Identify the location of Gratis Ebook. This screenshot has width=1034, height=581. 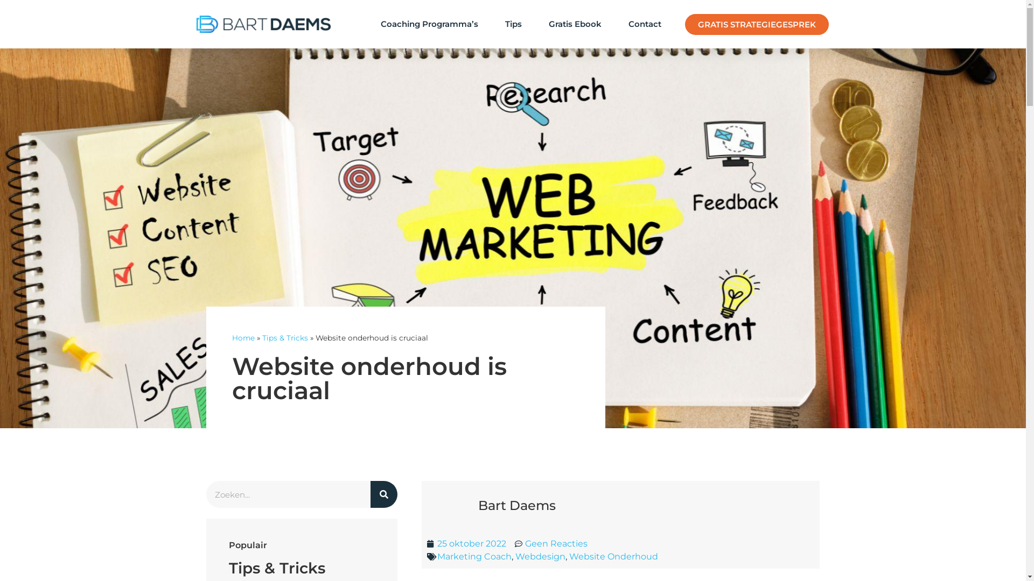
(575, 24).